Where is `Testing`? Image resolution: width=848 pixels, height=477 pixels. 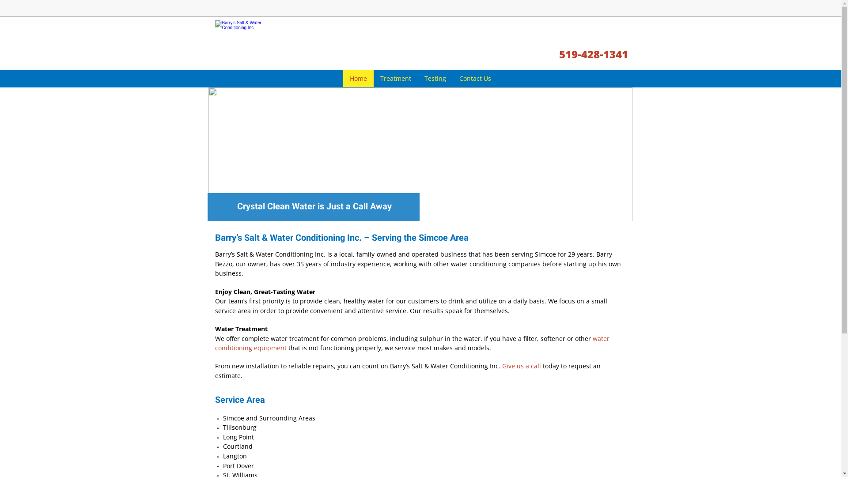
Testing is located at coordinates (435, 79).